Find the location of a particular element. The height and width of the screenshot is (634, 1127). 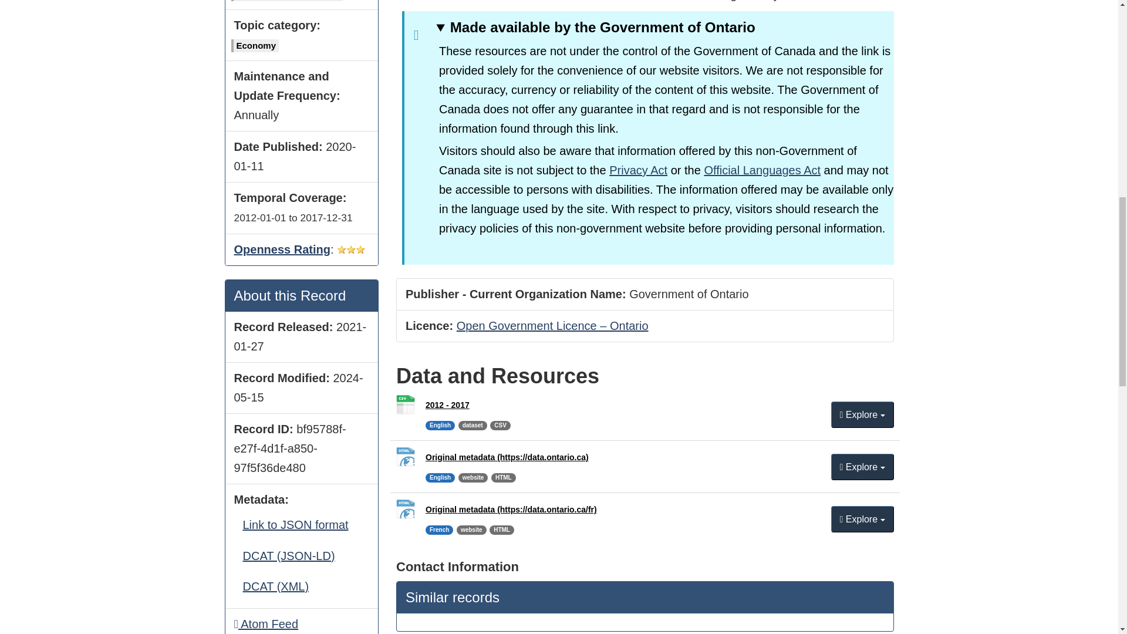

2012 - 2017 is located at coordinates (862, 414).